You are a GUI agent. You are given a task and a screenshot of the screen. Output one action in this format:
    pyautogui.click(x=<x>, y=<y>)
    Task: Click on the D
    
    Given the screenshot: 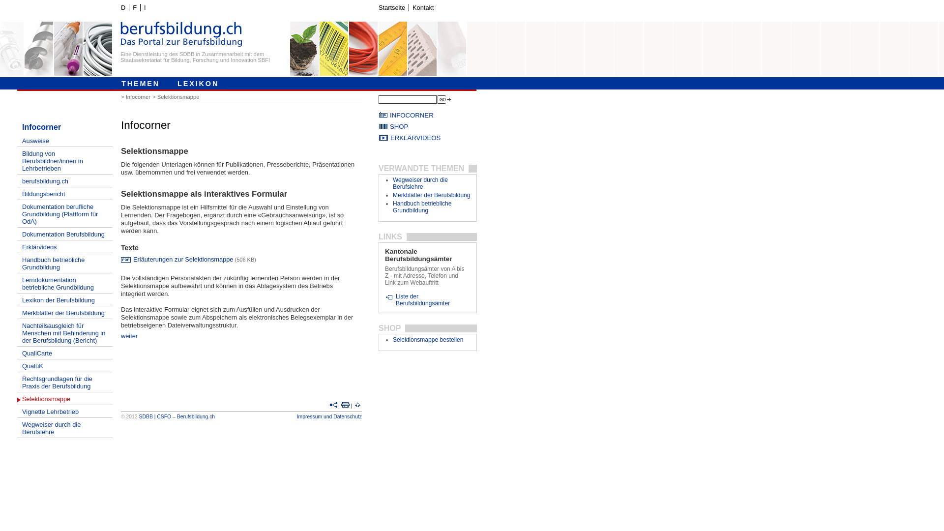 What is the action you would take?
    pyautogui.click(x=123, y=8)
    